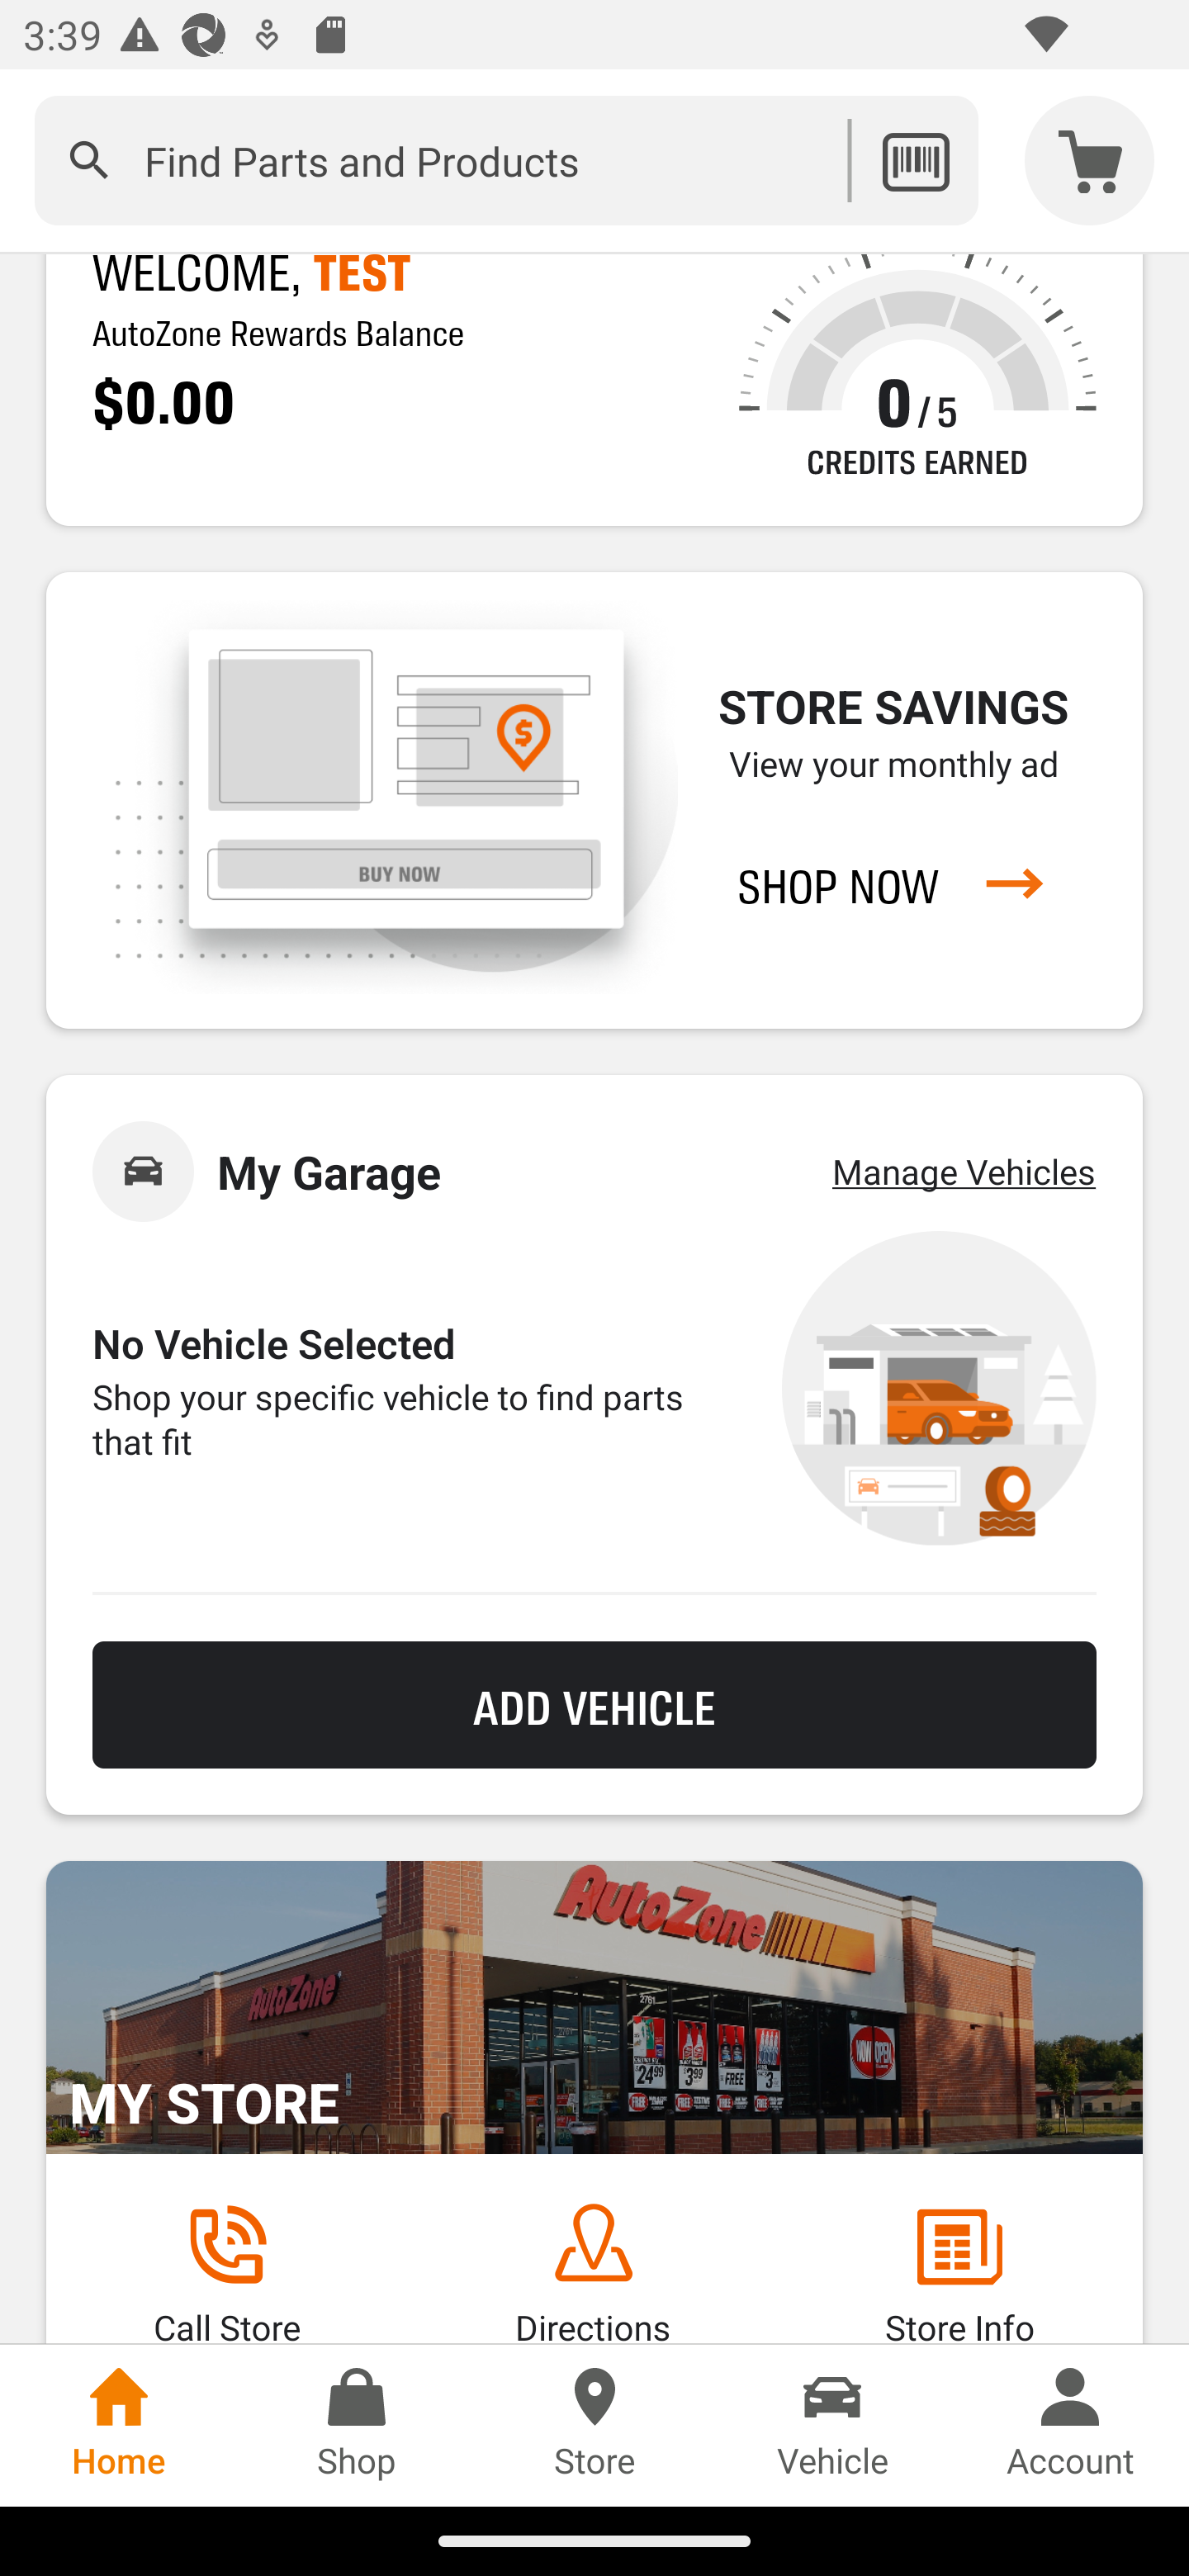  Describe the element at coordinates (832, 2425) in the screenshot. I see `Vehicle` at that location.